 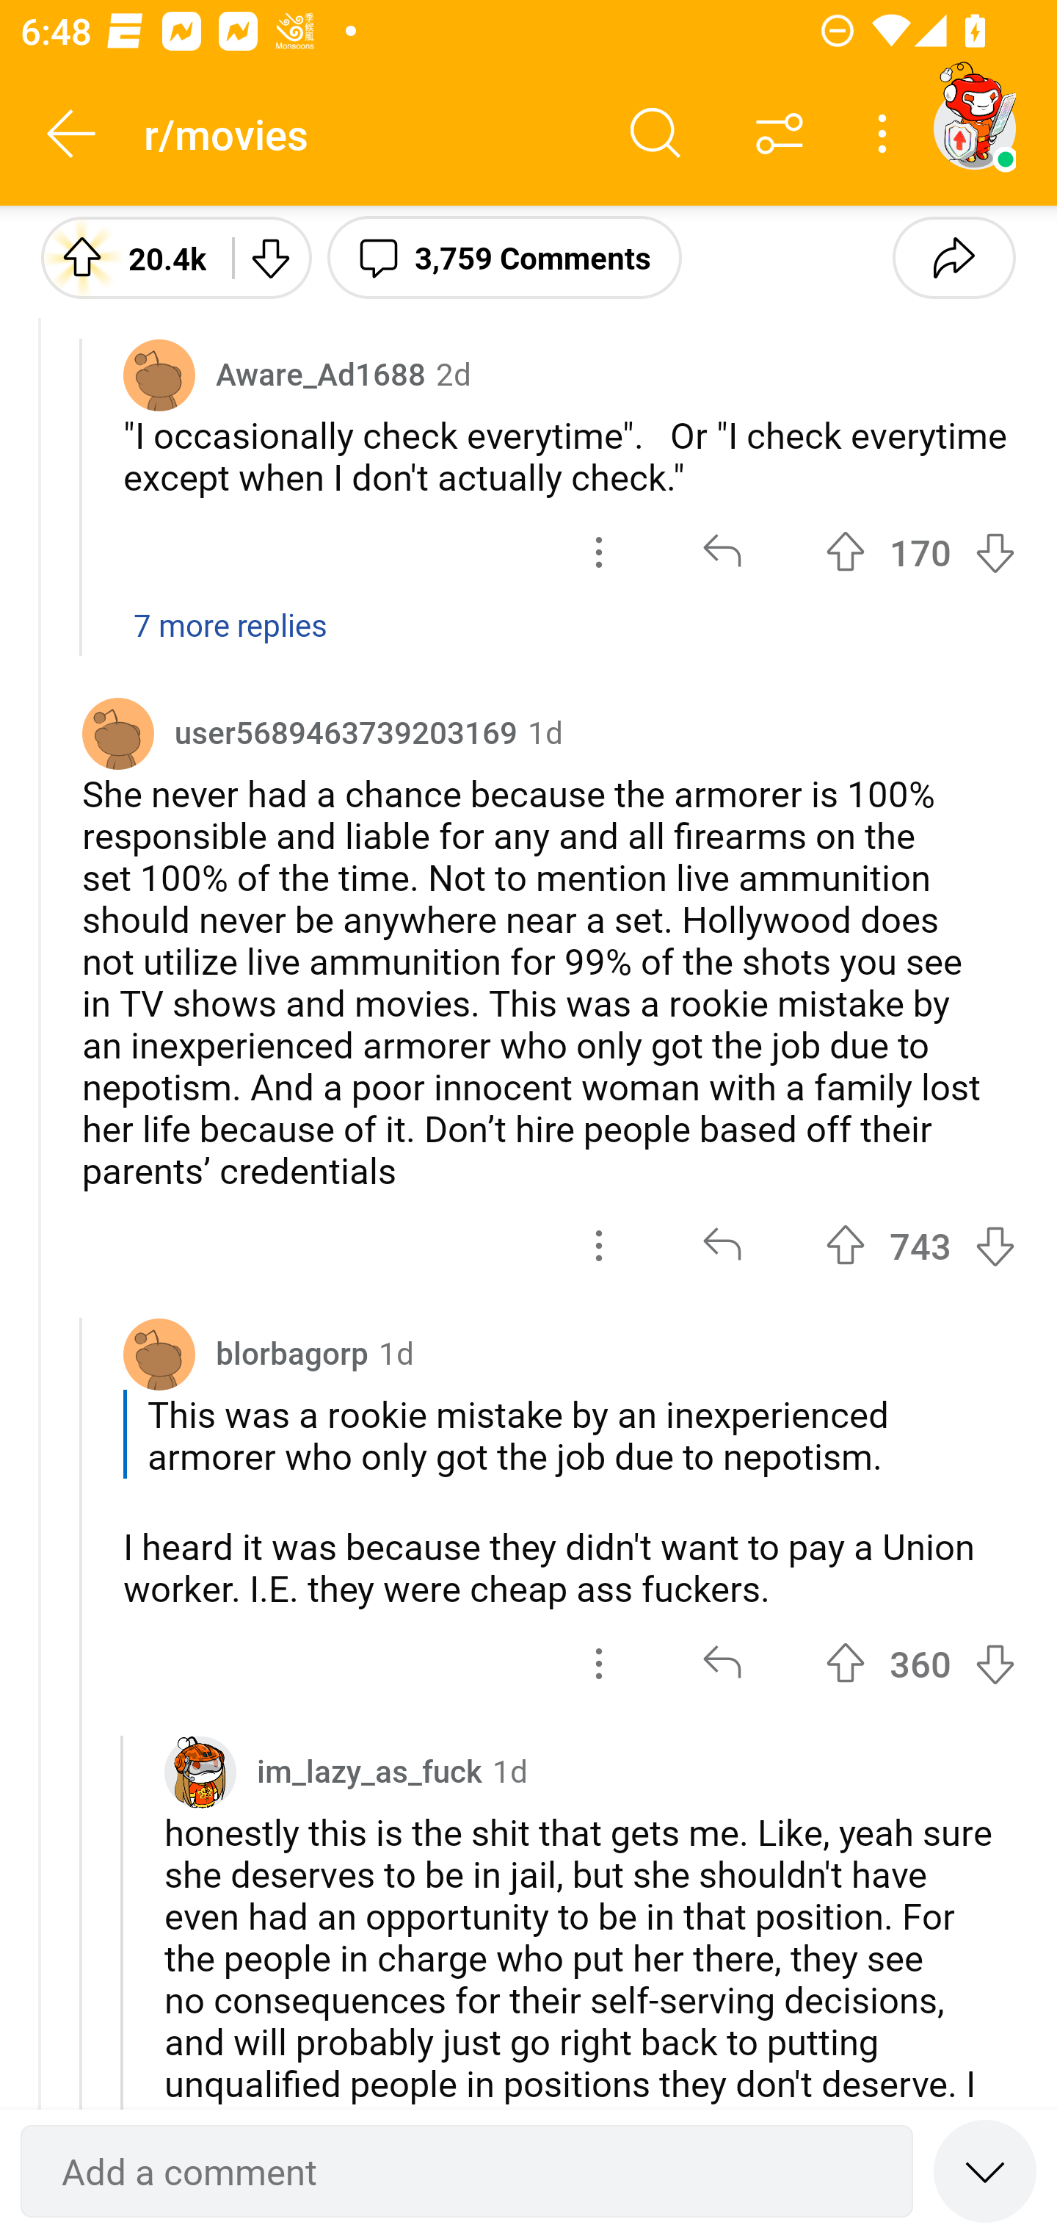 What do you see at coordinates (72, 134) in the screenshot?
I see `Back` at bounding box center [72, 134].